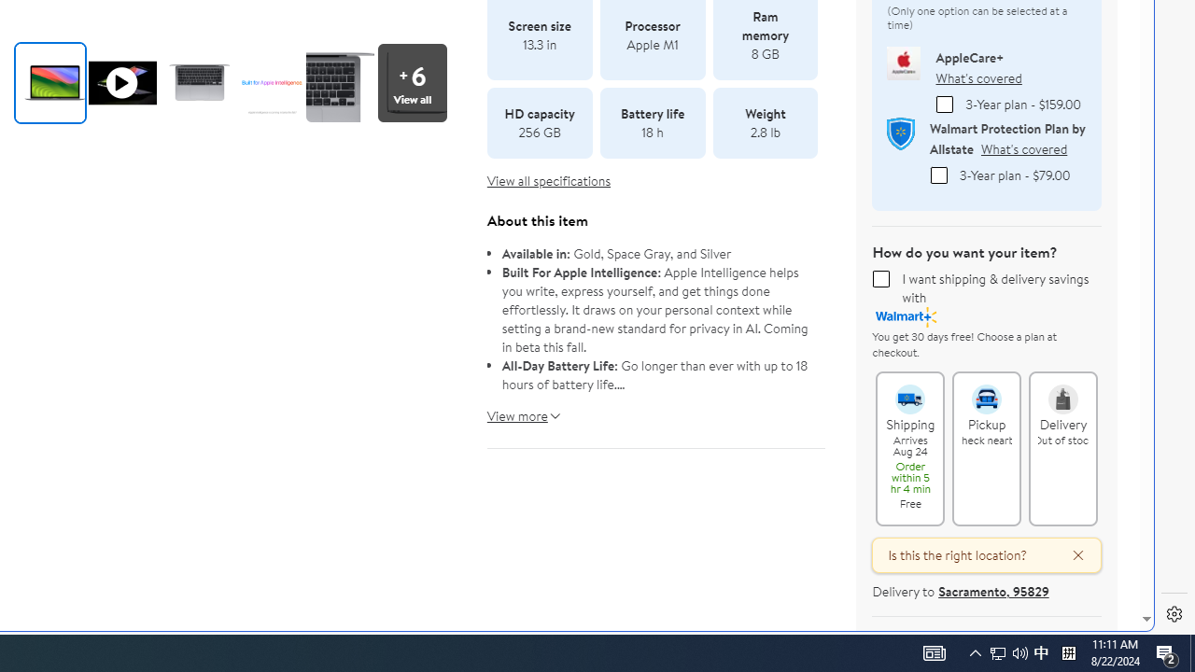 This screenshot has width=1195, height=672. What do you see at coordinates (945, 104) in the screenshot?
I see `3-Year plan - $159.00` at bounding box center [945, 104].